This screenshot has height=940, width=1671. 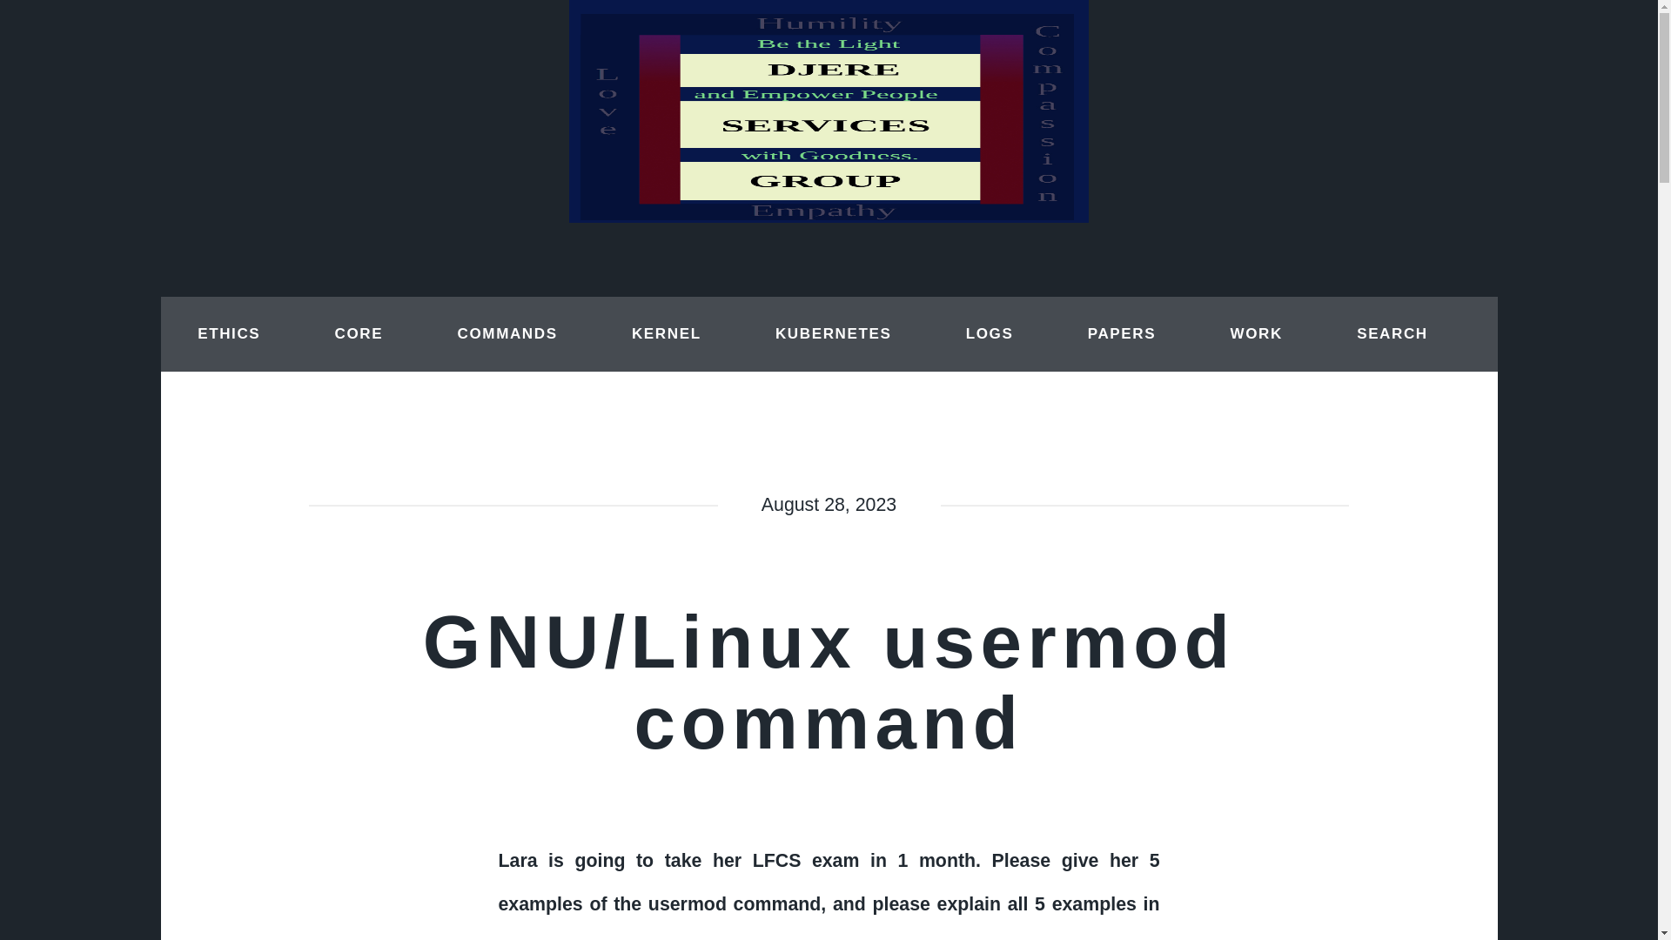 What do you see at coordinates (507, 334) in the screenshot?
I see `COMMANDS` at bounding box center [507, 334].